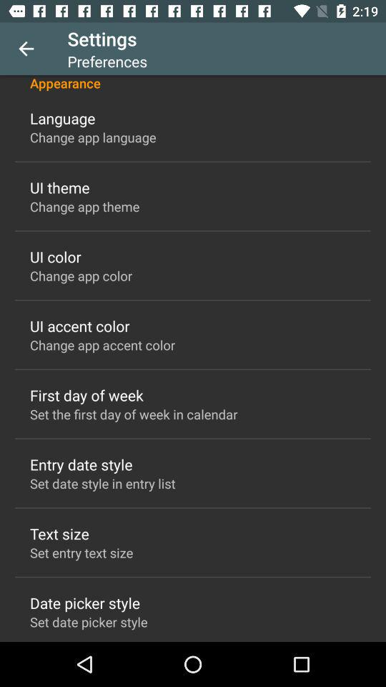 This screenshot has width=386, height=687. Describe the element at coordinates (26, 49) in the screenshot. I see `open icon above appearance item` at that location.